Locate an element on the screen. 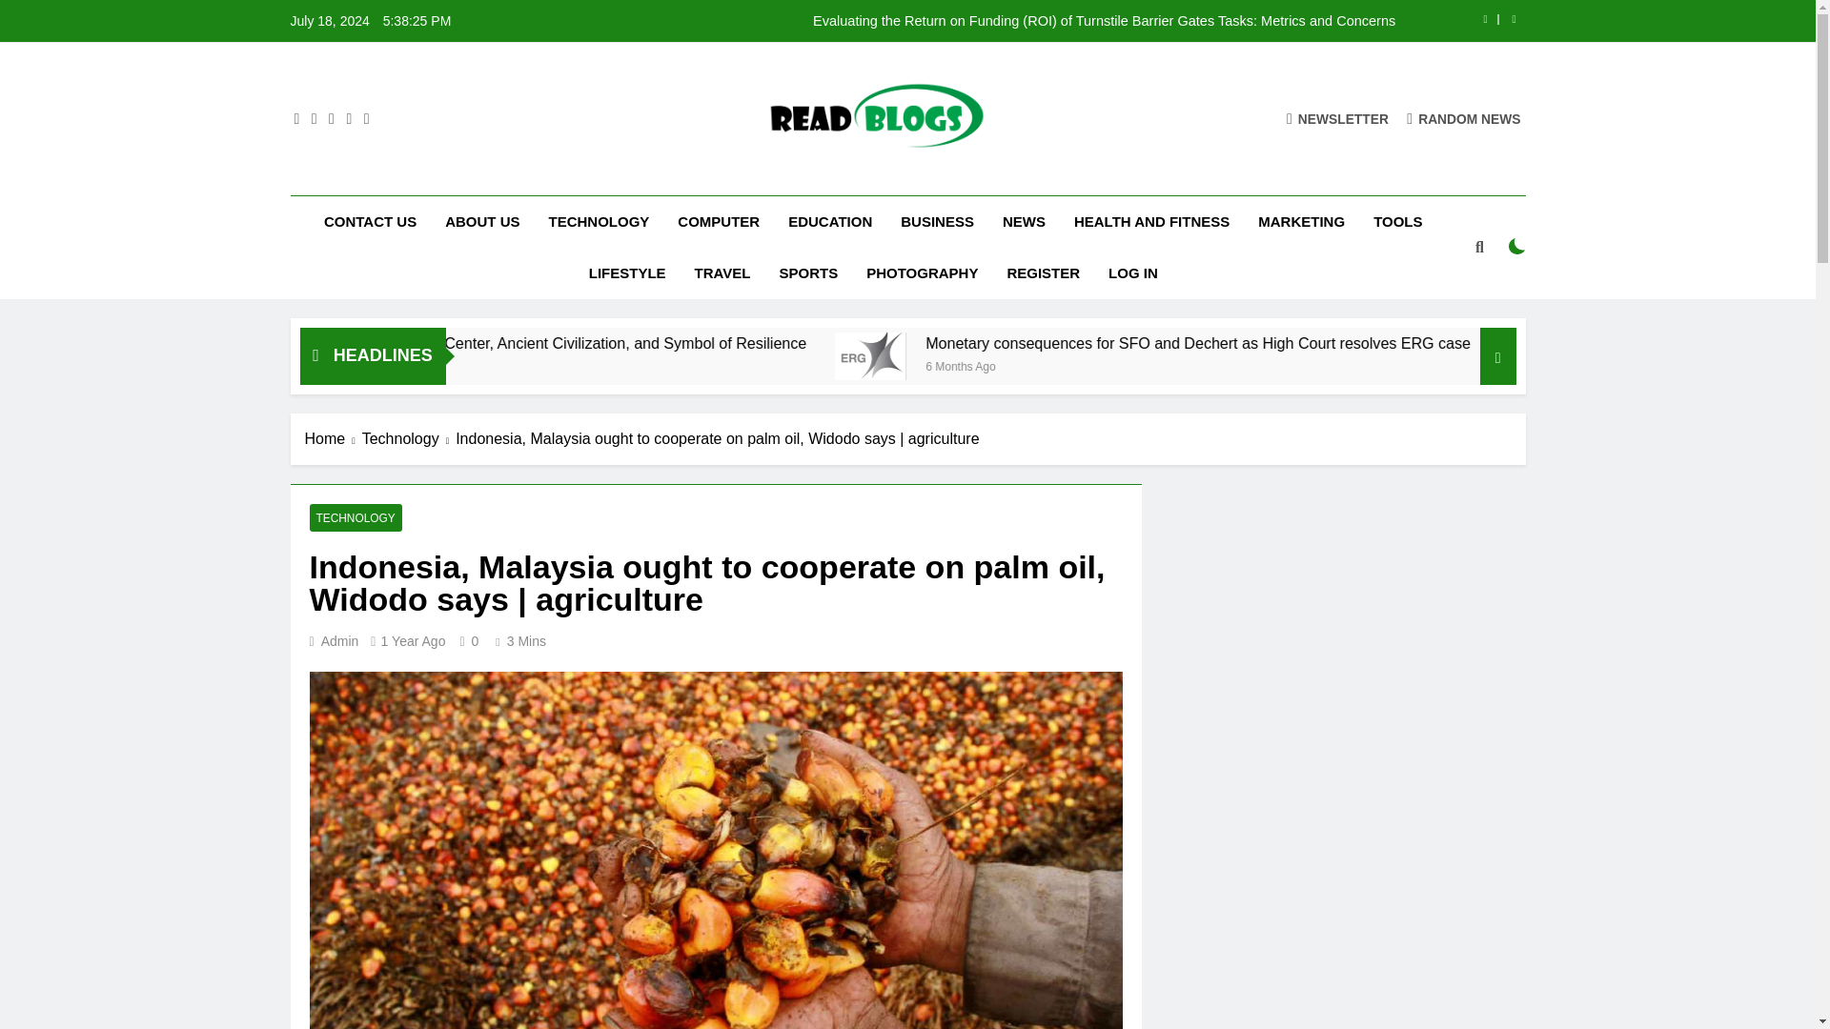  BUSINESS is located at coordinates (936, 222).